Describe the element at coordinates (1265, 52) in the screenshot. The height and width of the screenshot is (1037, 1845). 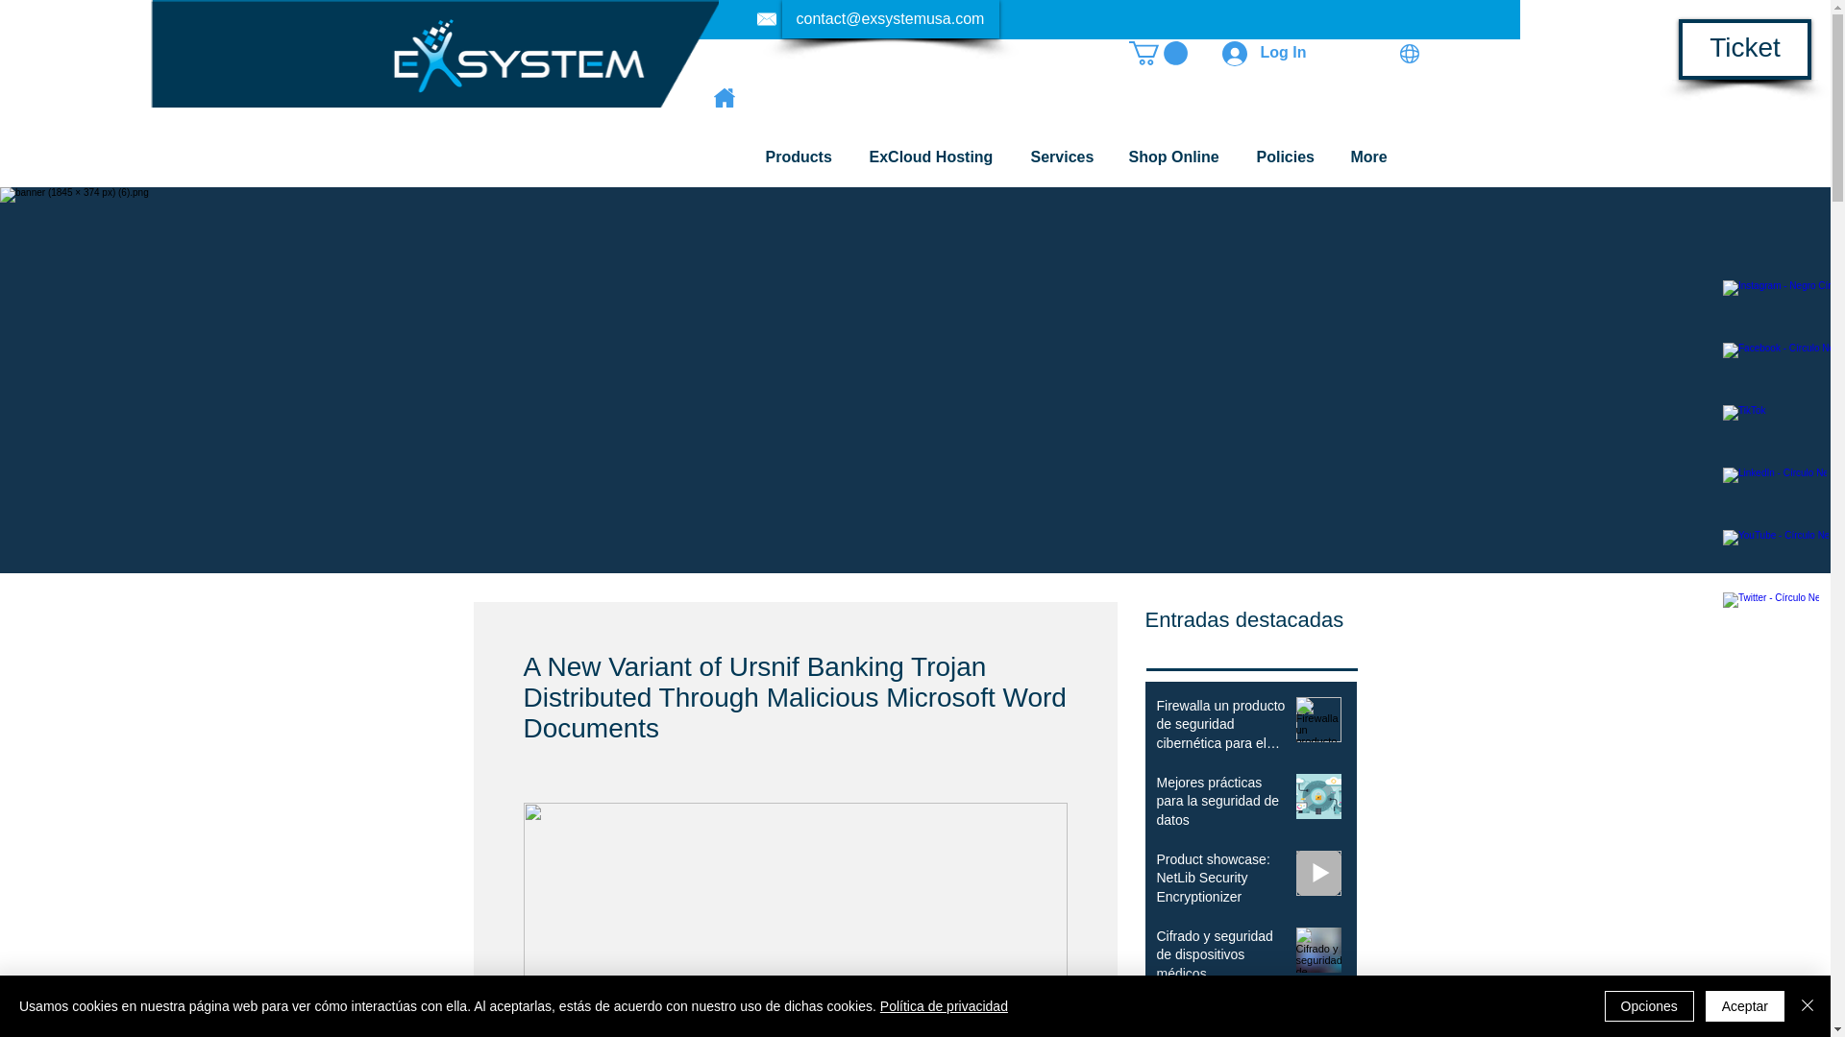
I see `Log In` at that location.